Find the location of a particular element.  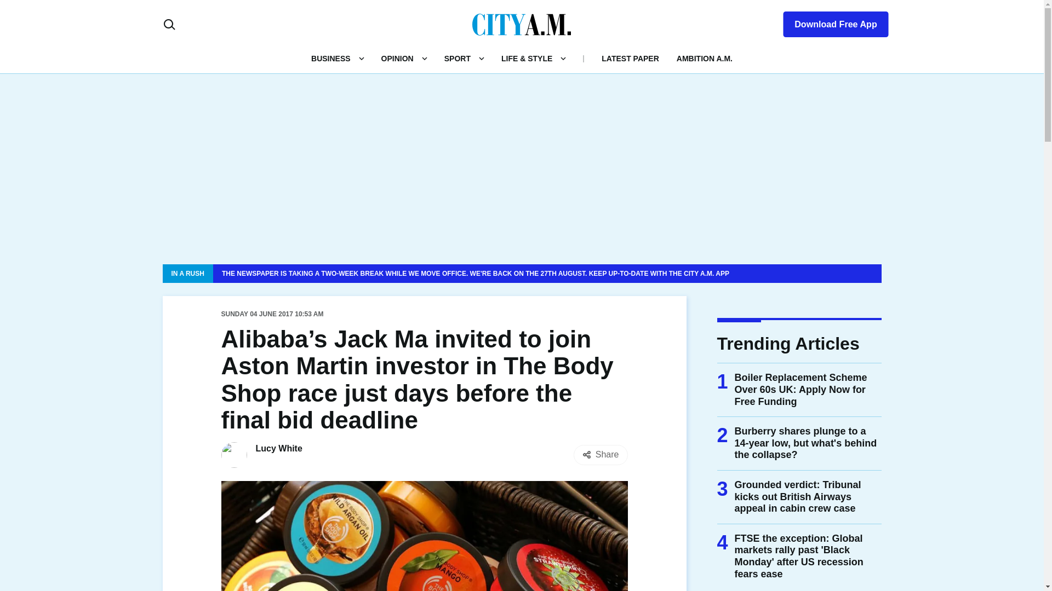

CityAM is located at coordinates (522, 24).